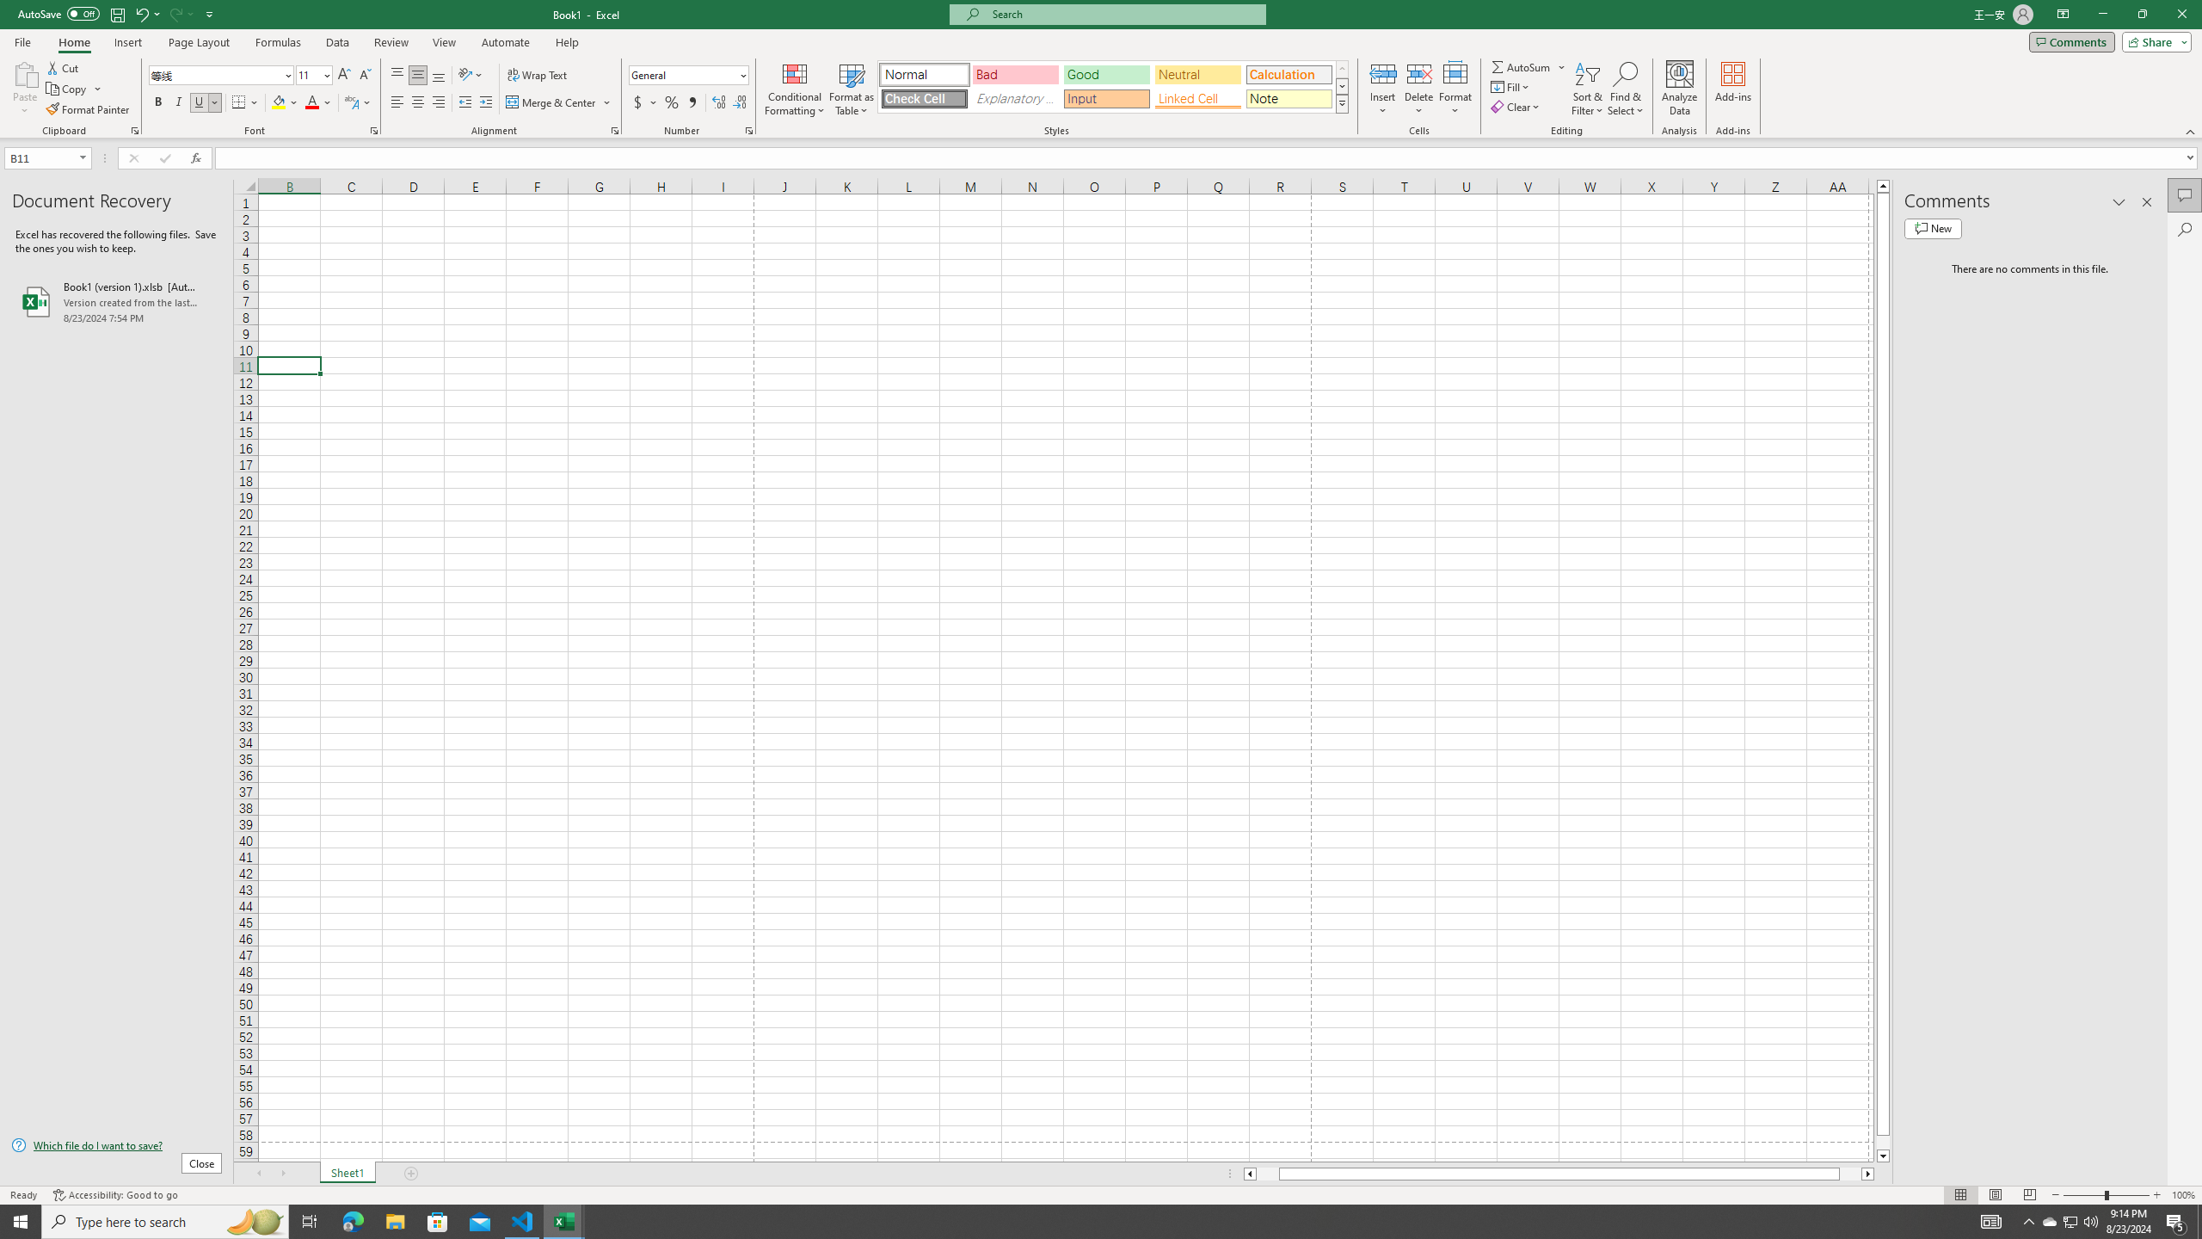 This screenshot has height=1239, width=2202. I want to click on Number Format, so click(689, 76).